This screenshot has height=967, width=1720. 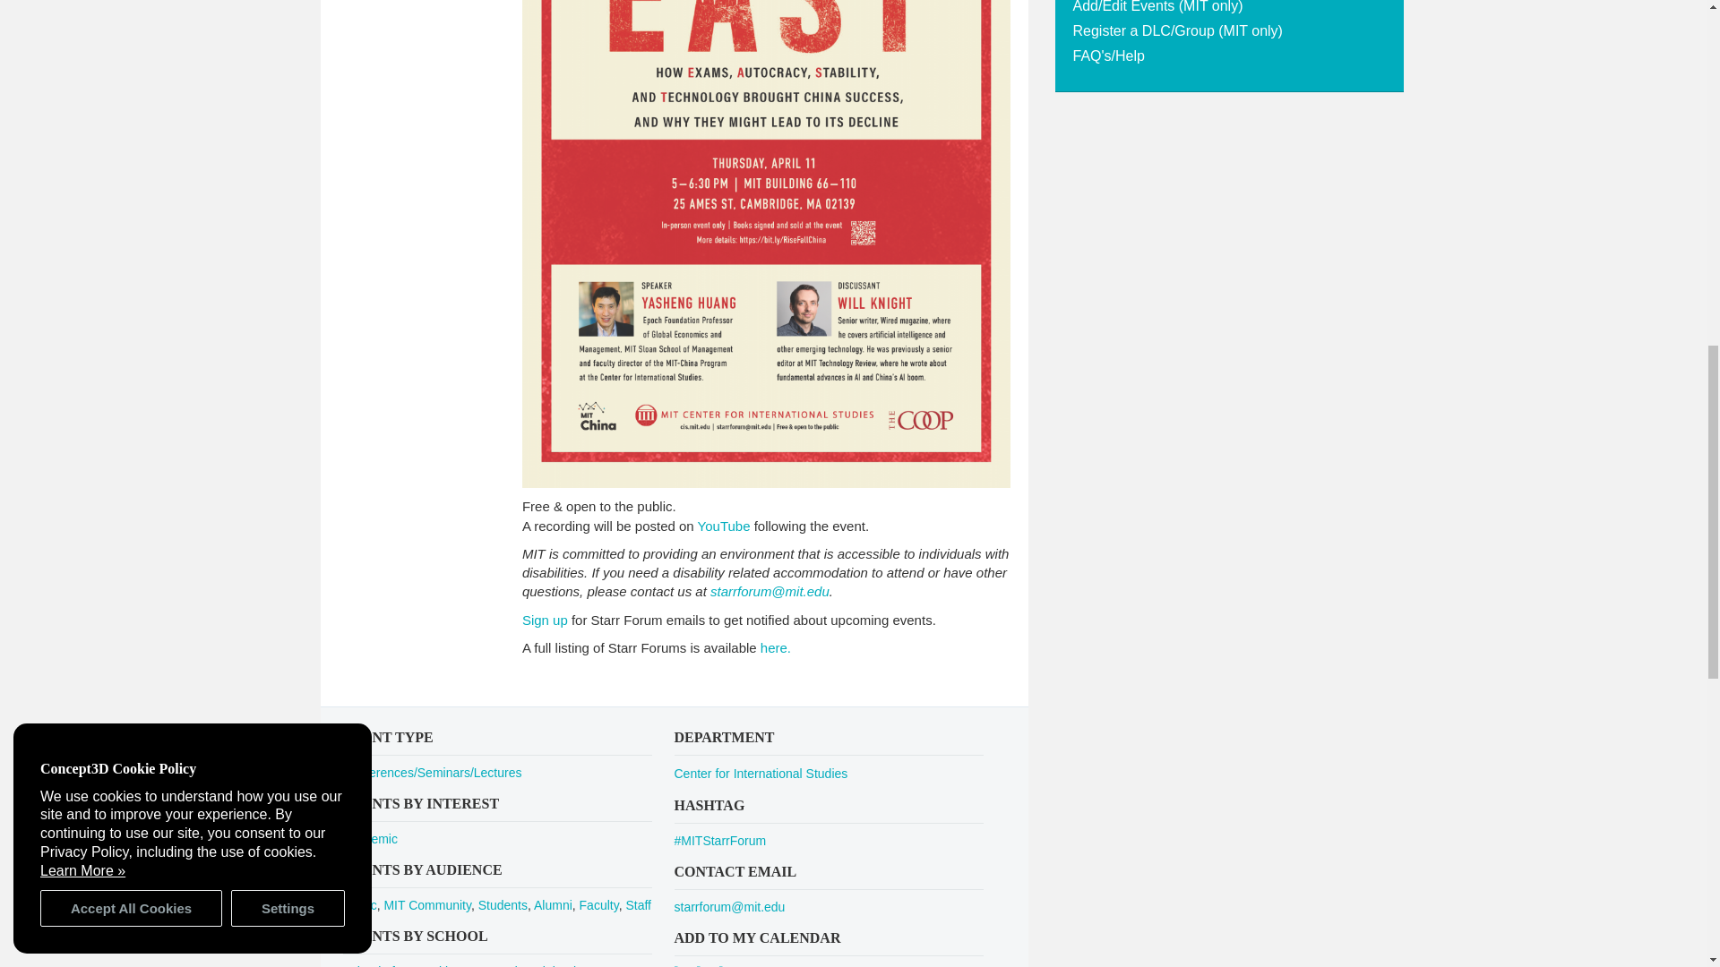 I want to click on Sign up, so click(x=545, y=620).